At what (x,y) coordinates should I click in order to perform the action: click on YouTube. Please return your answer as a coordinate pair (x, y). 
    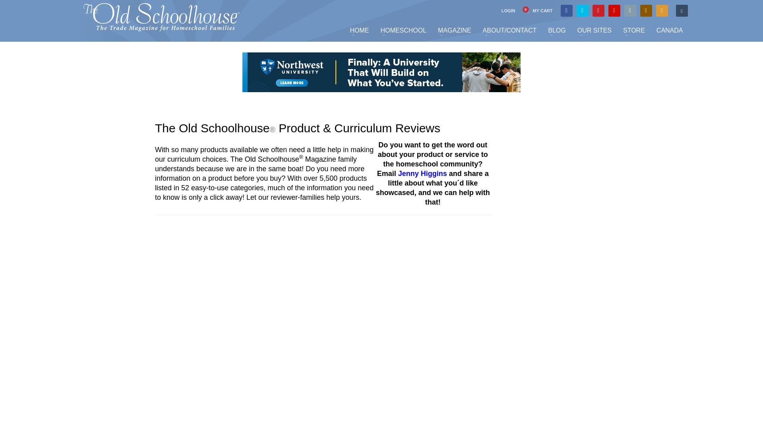
    Looking at the image, I should click on (614, 10).